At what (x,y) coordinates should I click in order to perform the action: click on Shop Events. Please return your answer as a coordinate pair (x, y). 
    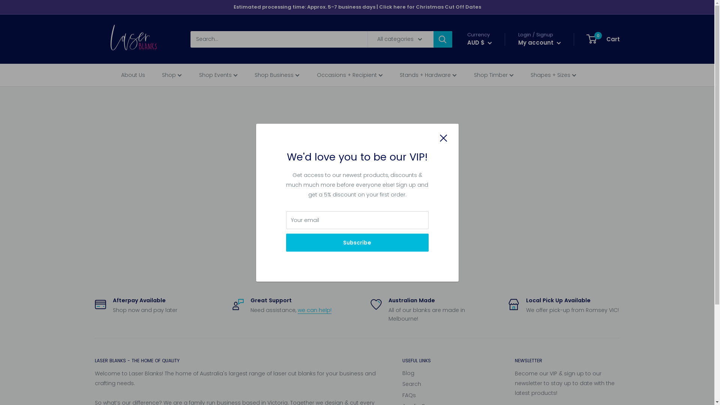
    Looking at the image, I should click on (224, 75).